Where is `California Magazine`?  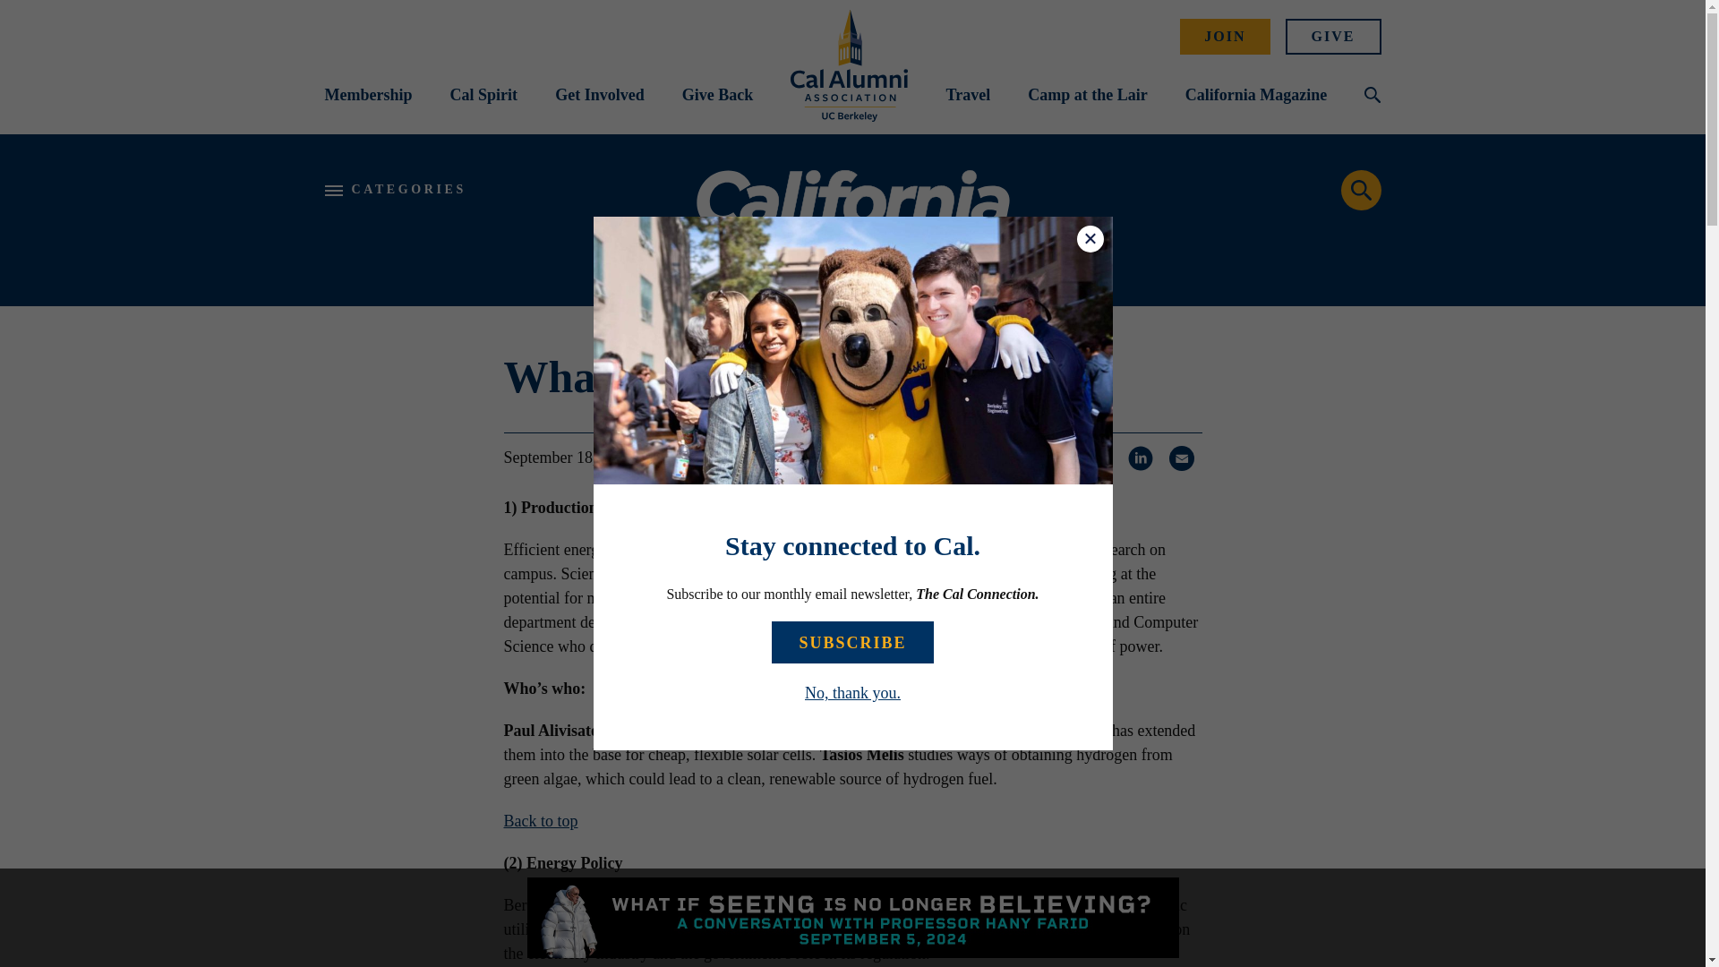
California Magazine is located at coordinates (1256, 95).